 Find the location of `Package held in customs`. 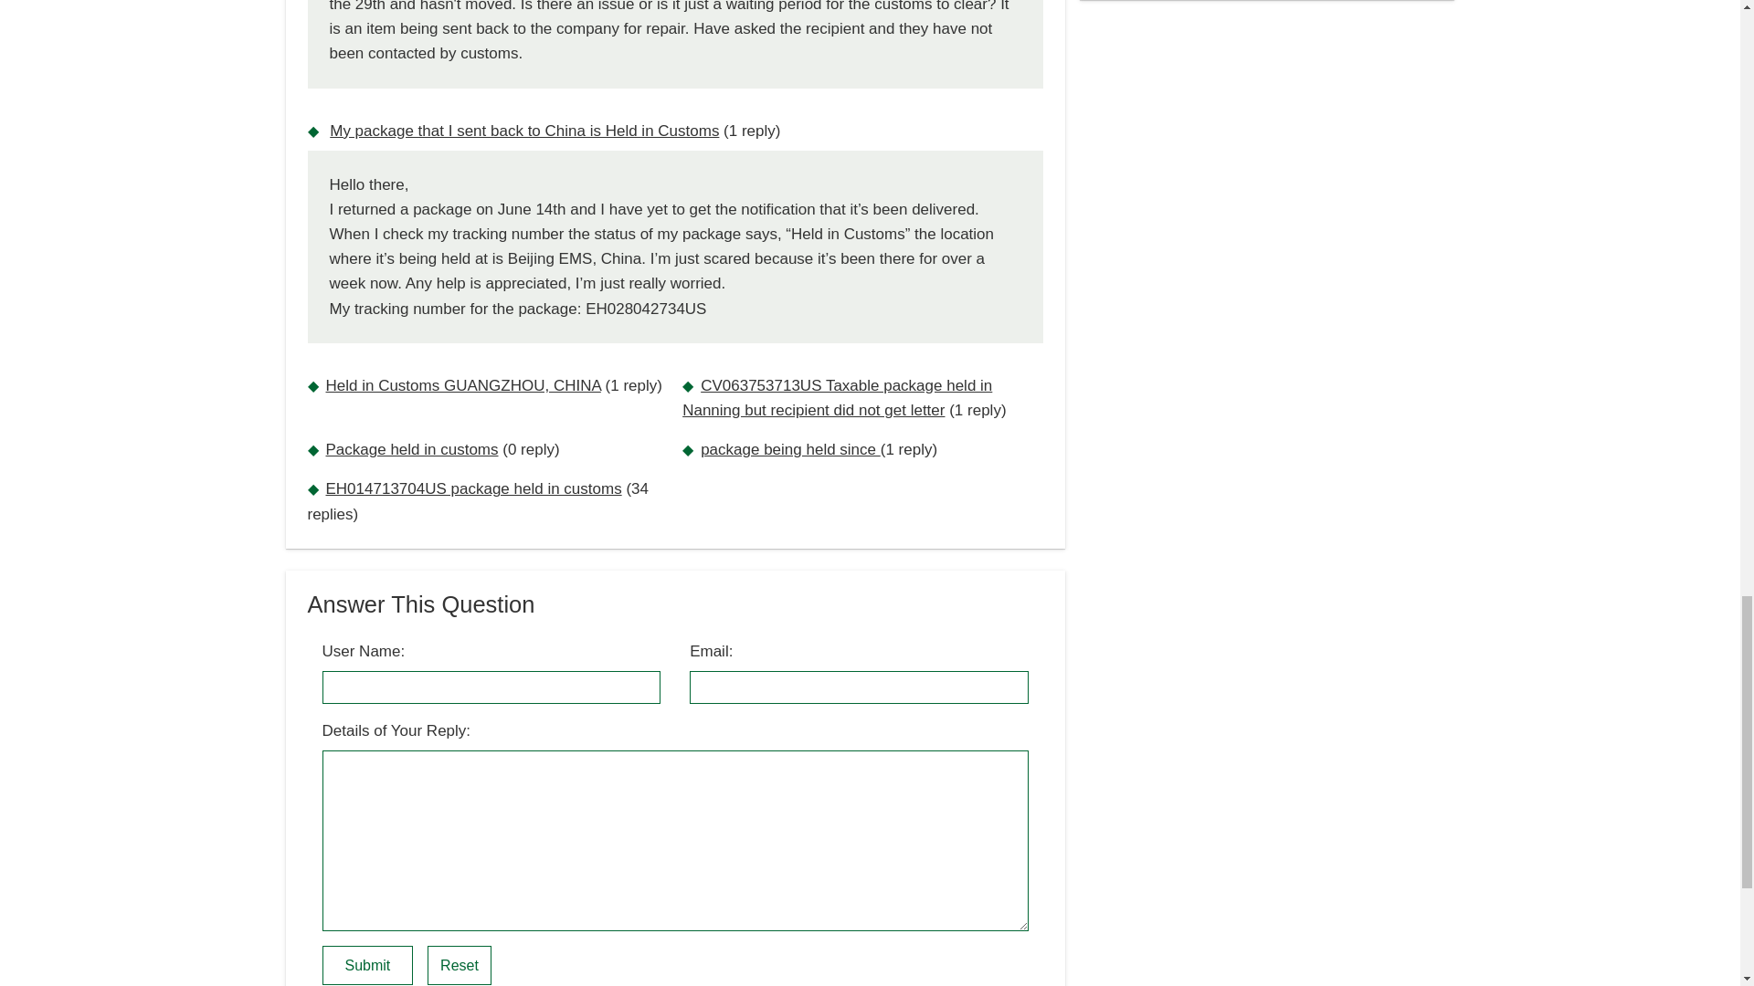

Package held in customs is located at coordinates (411, 449).